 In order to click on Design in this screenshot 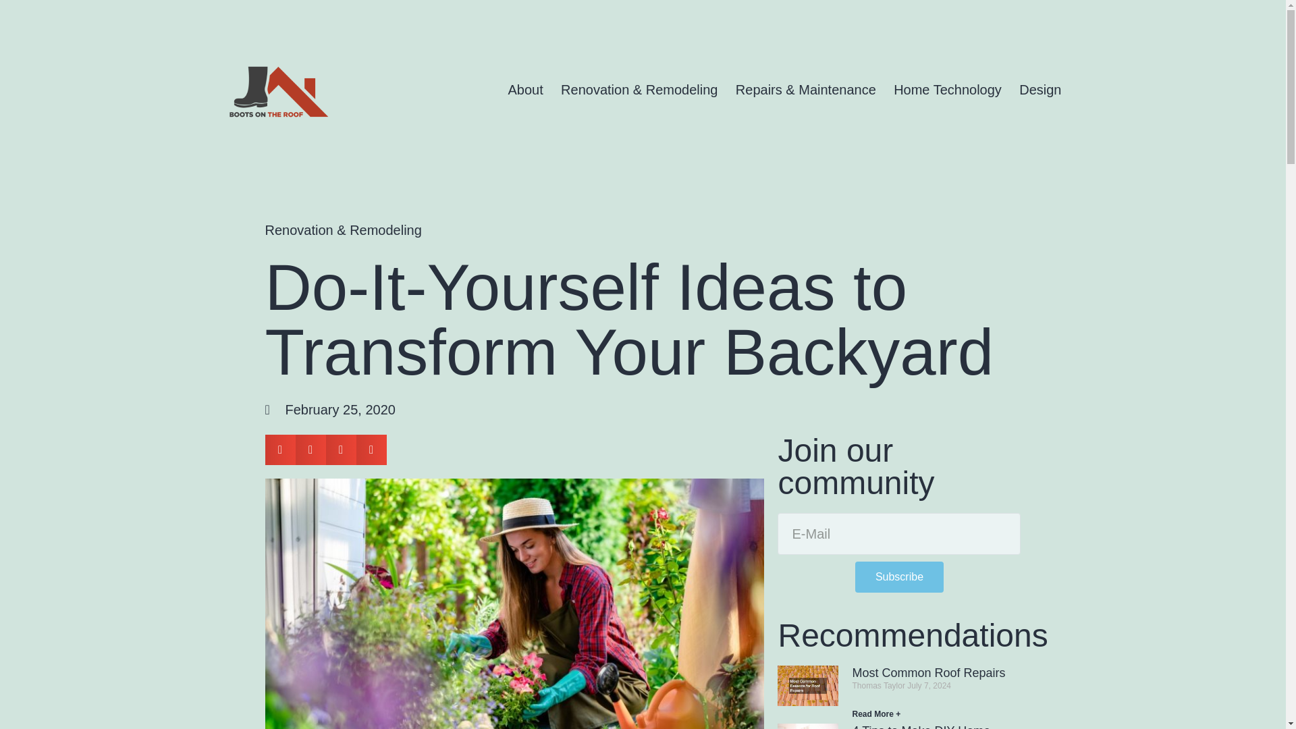, I will do `click(1040, 89)`.